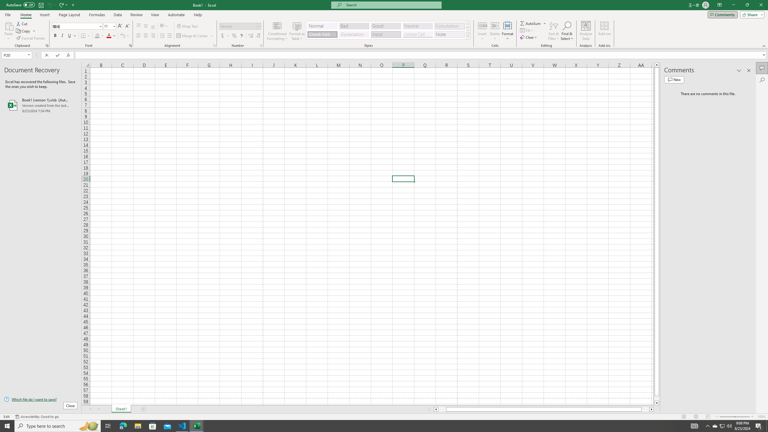  Describe the element at coordinates (251, 36) in the screenshot. I see `Increase Decimal` at that location.